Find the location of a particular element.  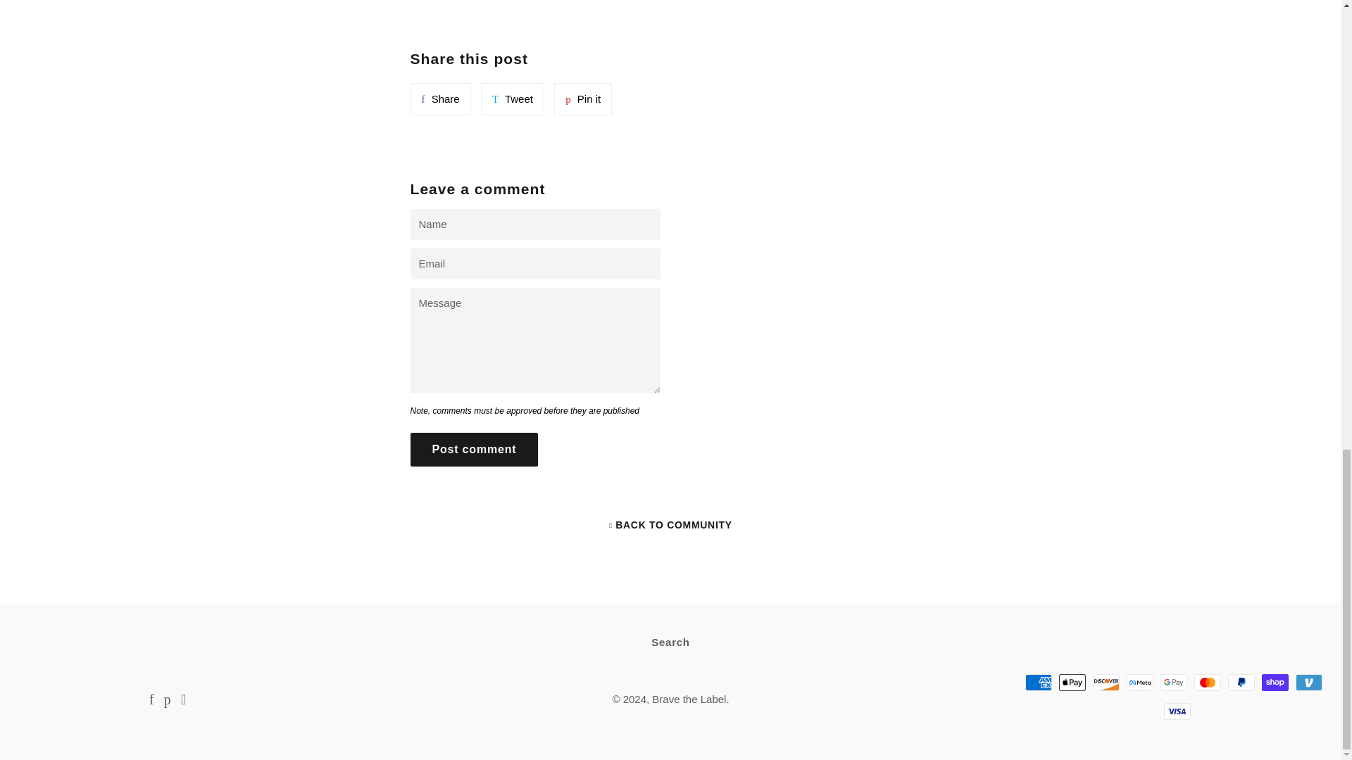

Share on Facebook is located at coordinates (689, 699).